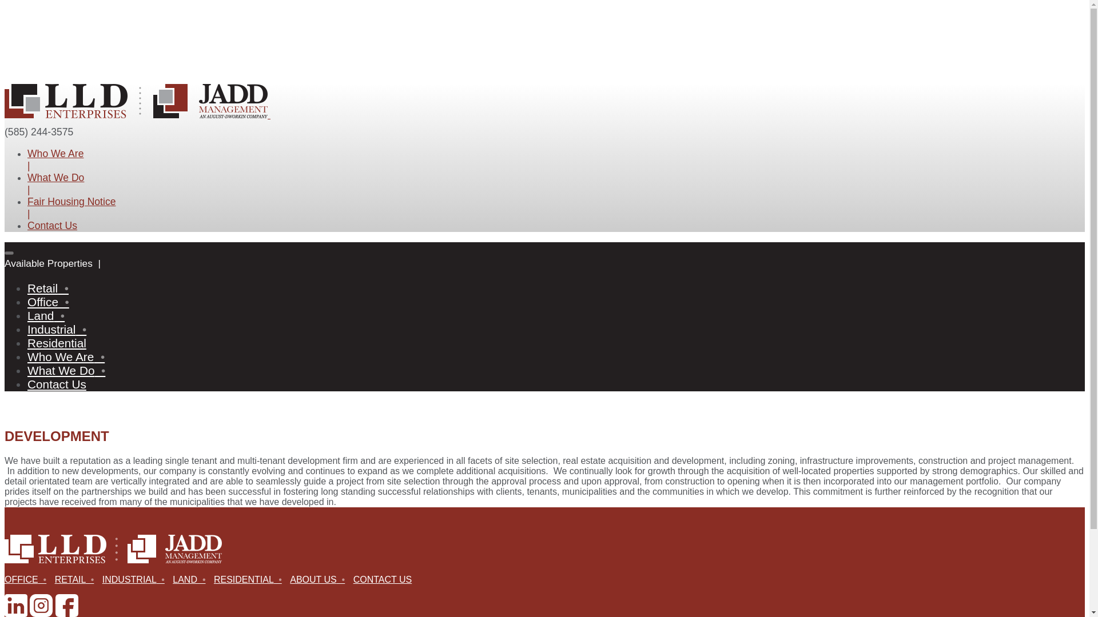  I want to click on RESIDENTIAL, so click(250, 579).